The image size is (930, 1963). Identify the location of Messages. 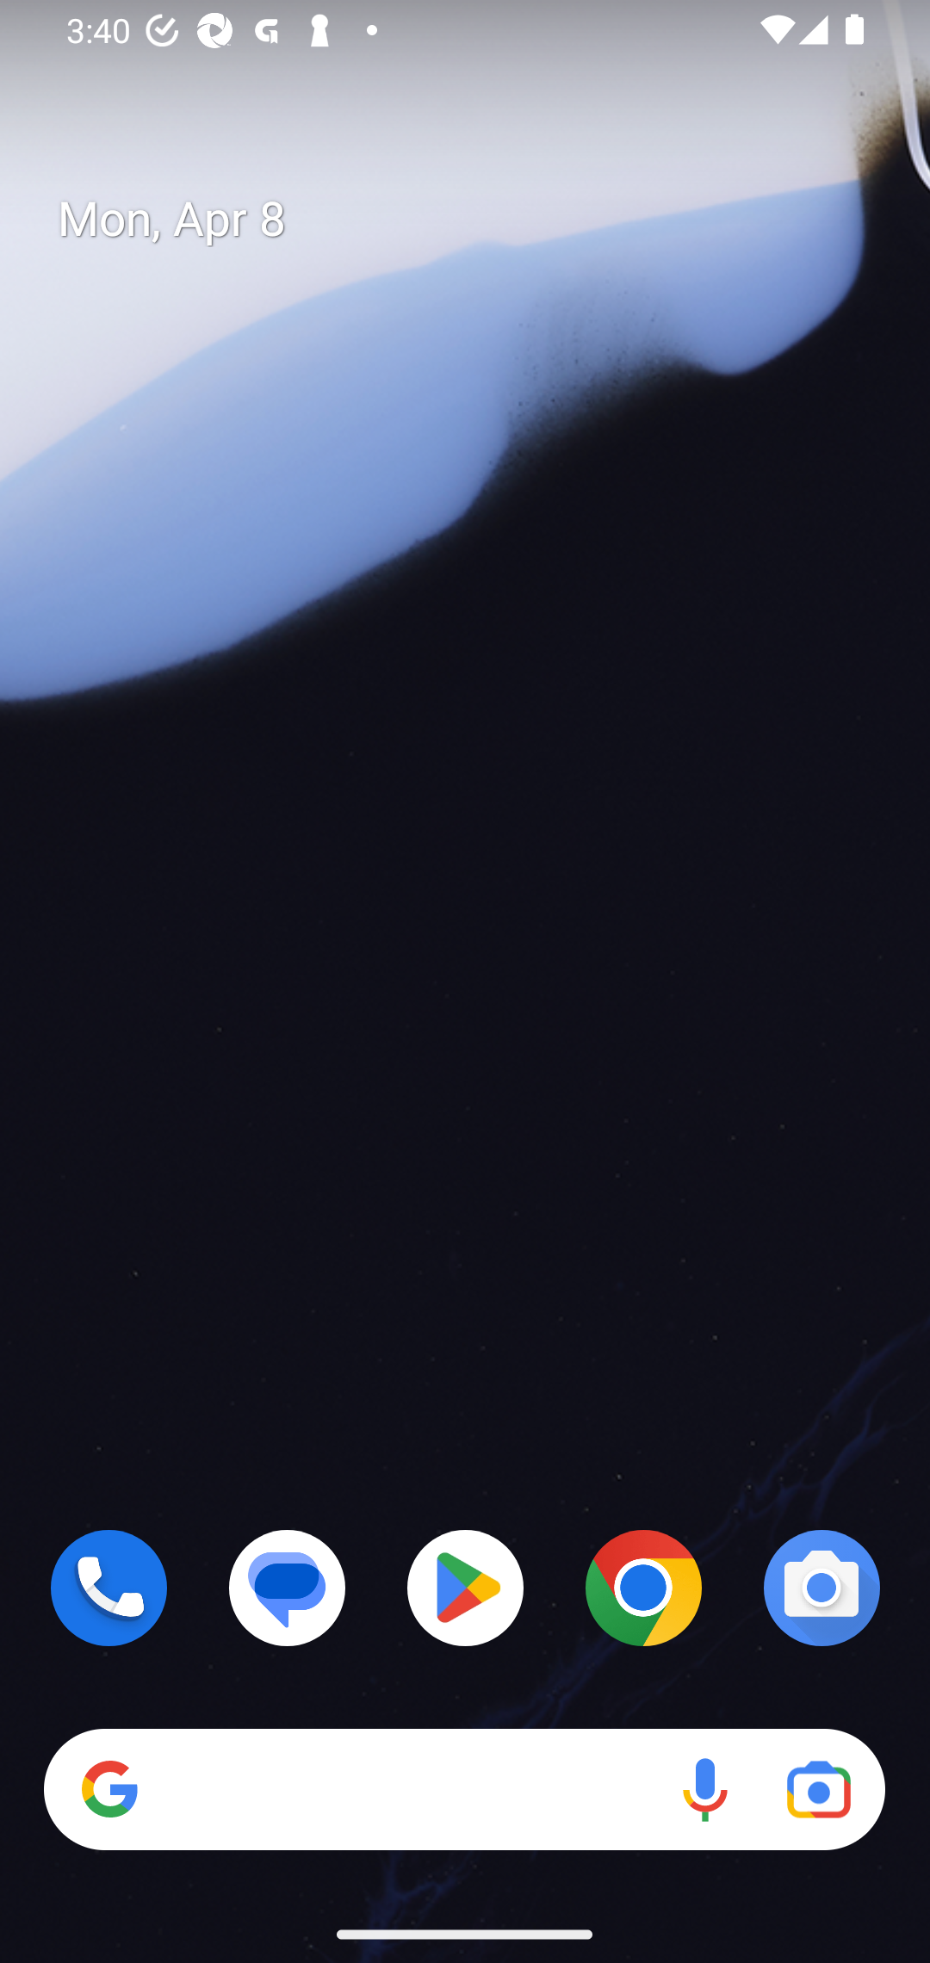
(288, 1588).